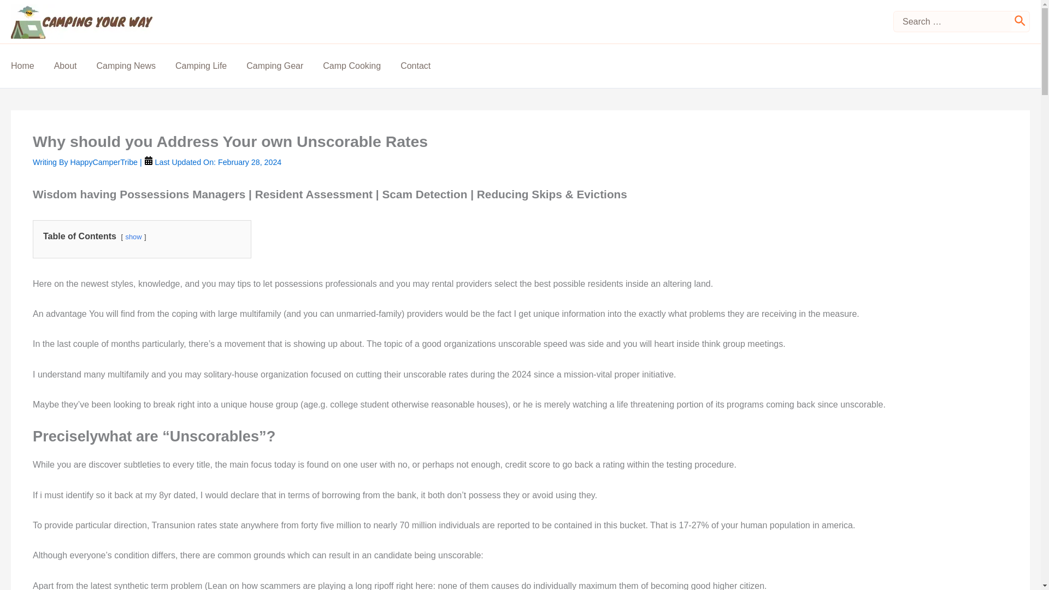 This screenshot has width=1049, height=590. Describe the element at coordinates (75, 66) in the screenshot. I see `About` at that location.